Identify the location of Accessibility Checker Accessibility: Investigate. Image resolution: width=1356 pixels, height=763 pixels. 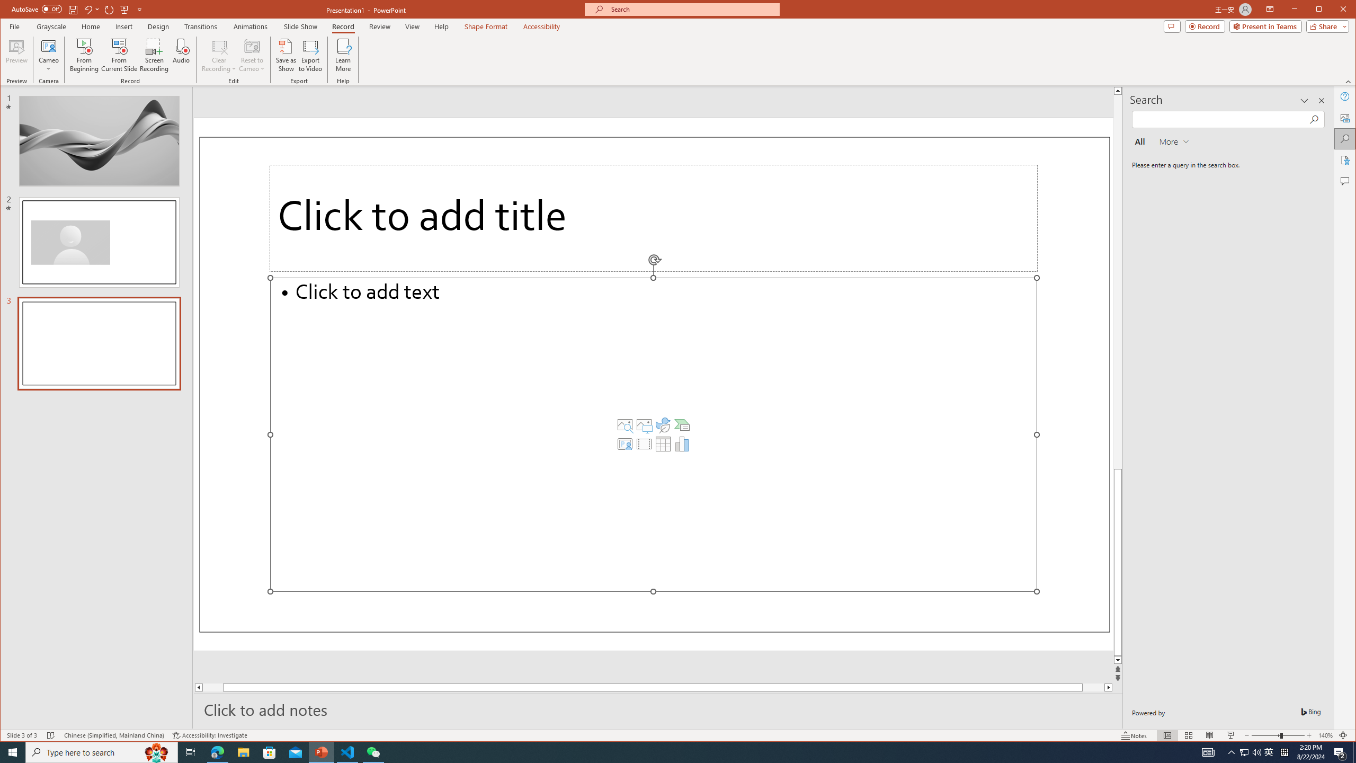
(210, 735).